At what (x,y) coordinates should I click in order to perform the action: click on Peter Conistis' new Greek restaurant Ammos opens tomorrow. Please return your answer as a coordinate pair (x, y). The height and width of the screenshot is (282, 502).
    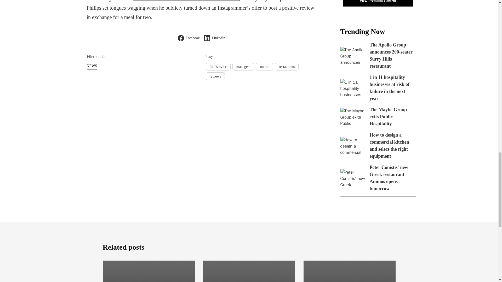
    Looking at the image, I should click on (389, 178).